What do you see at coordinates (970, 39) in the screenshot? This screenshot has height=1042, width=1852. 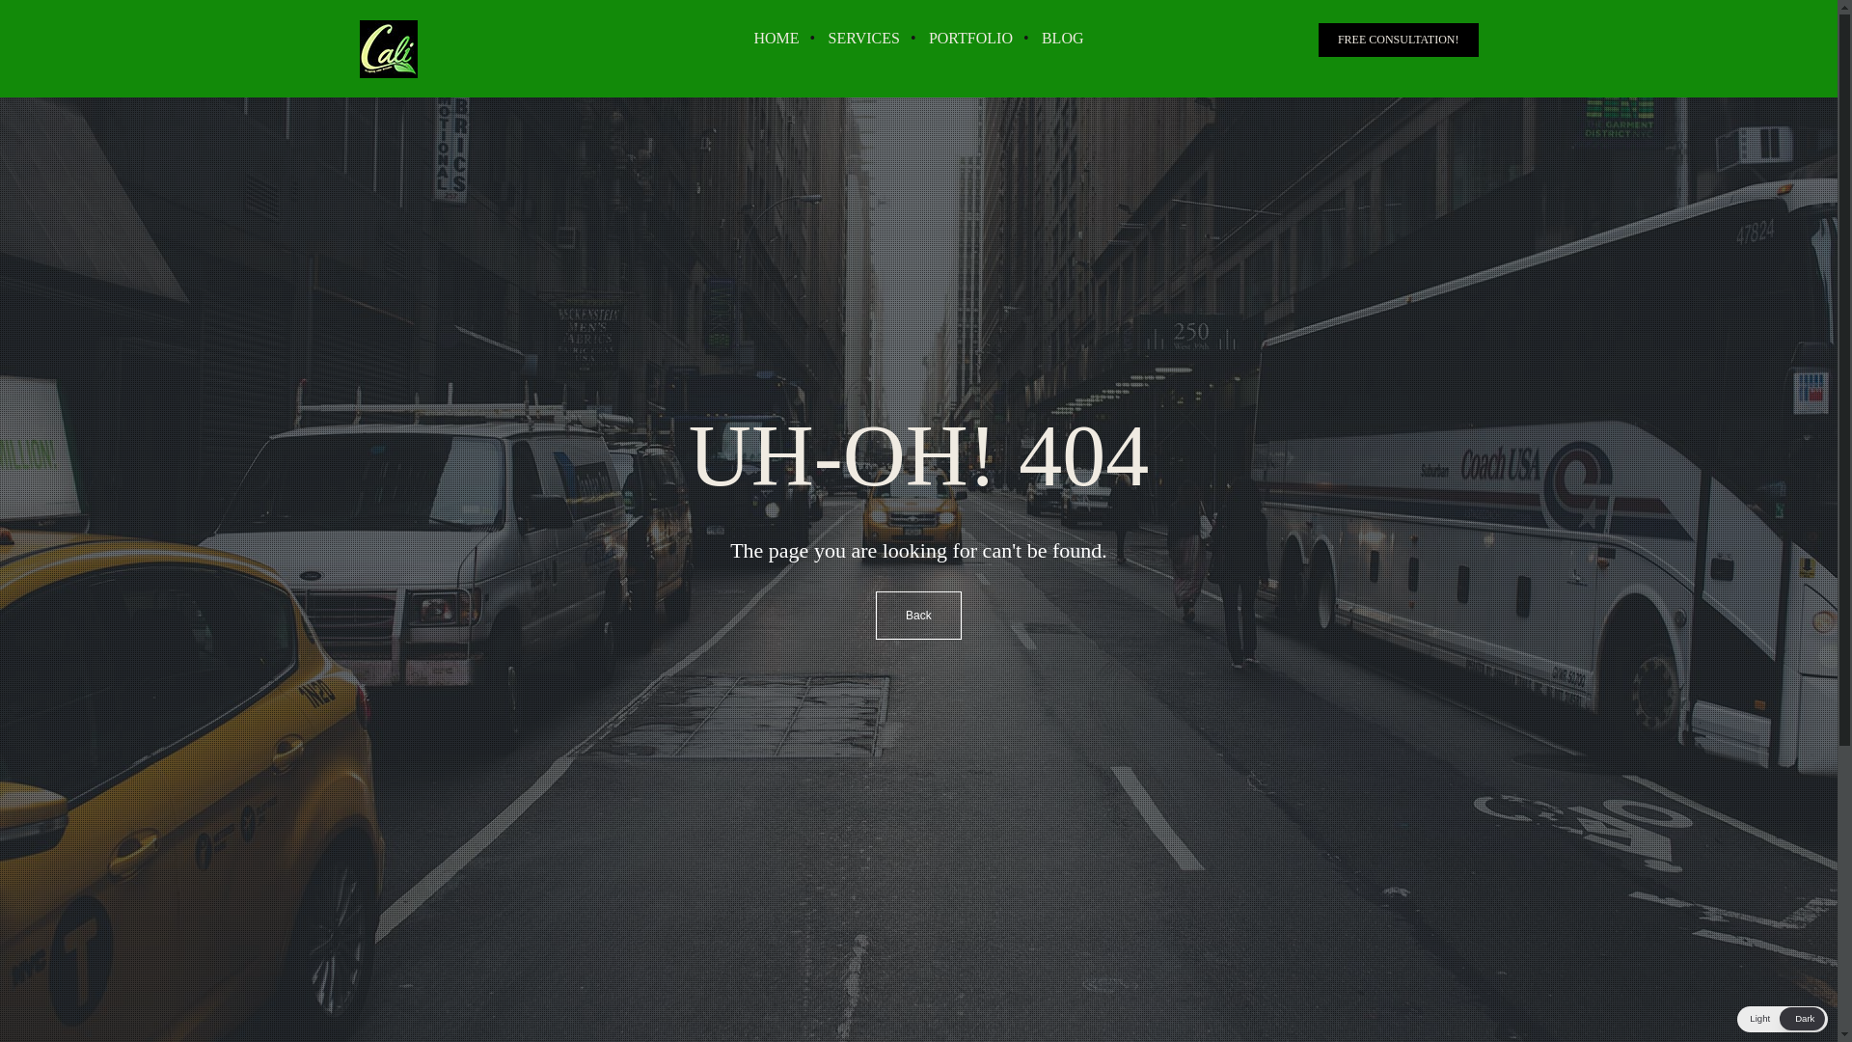 I see `PORTFOLIO` at bounding box center [970, 39].